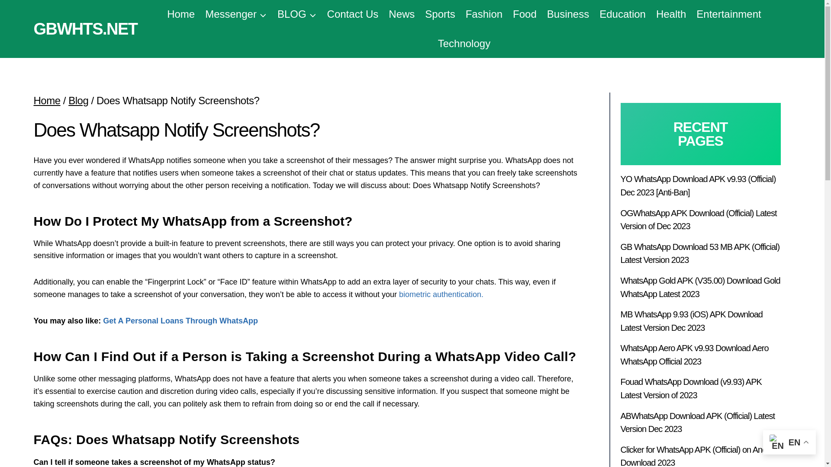  I want to click on Business, so click(568, 14).